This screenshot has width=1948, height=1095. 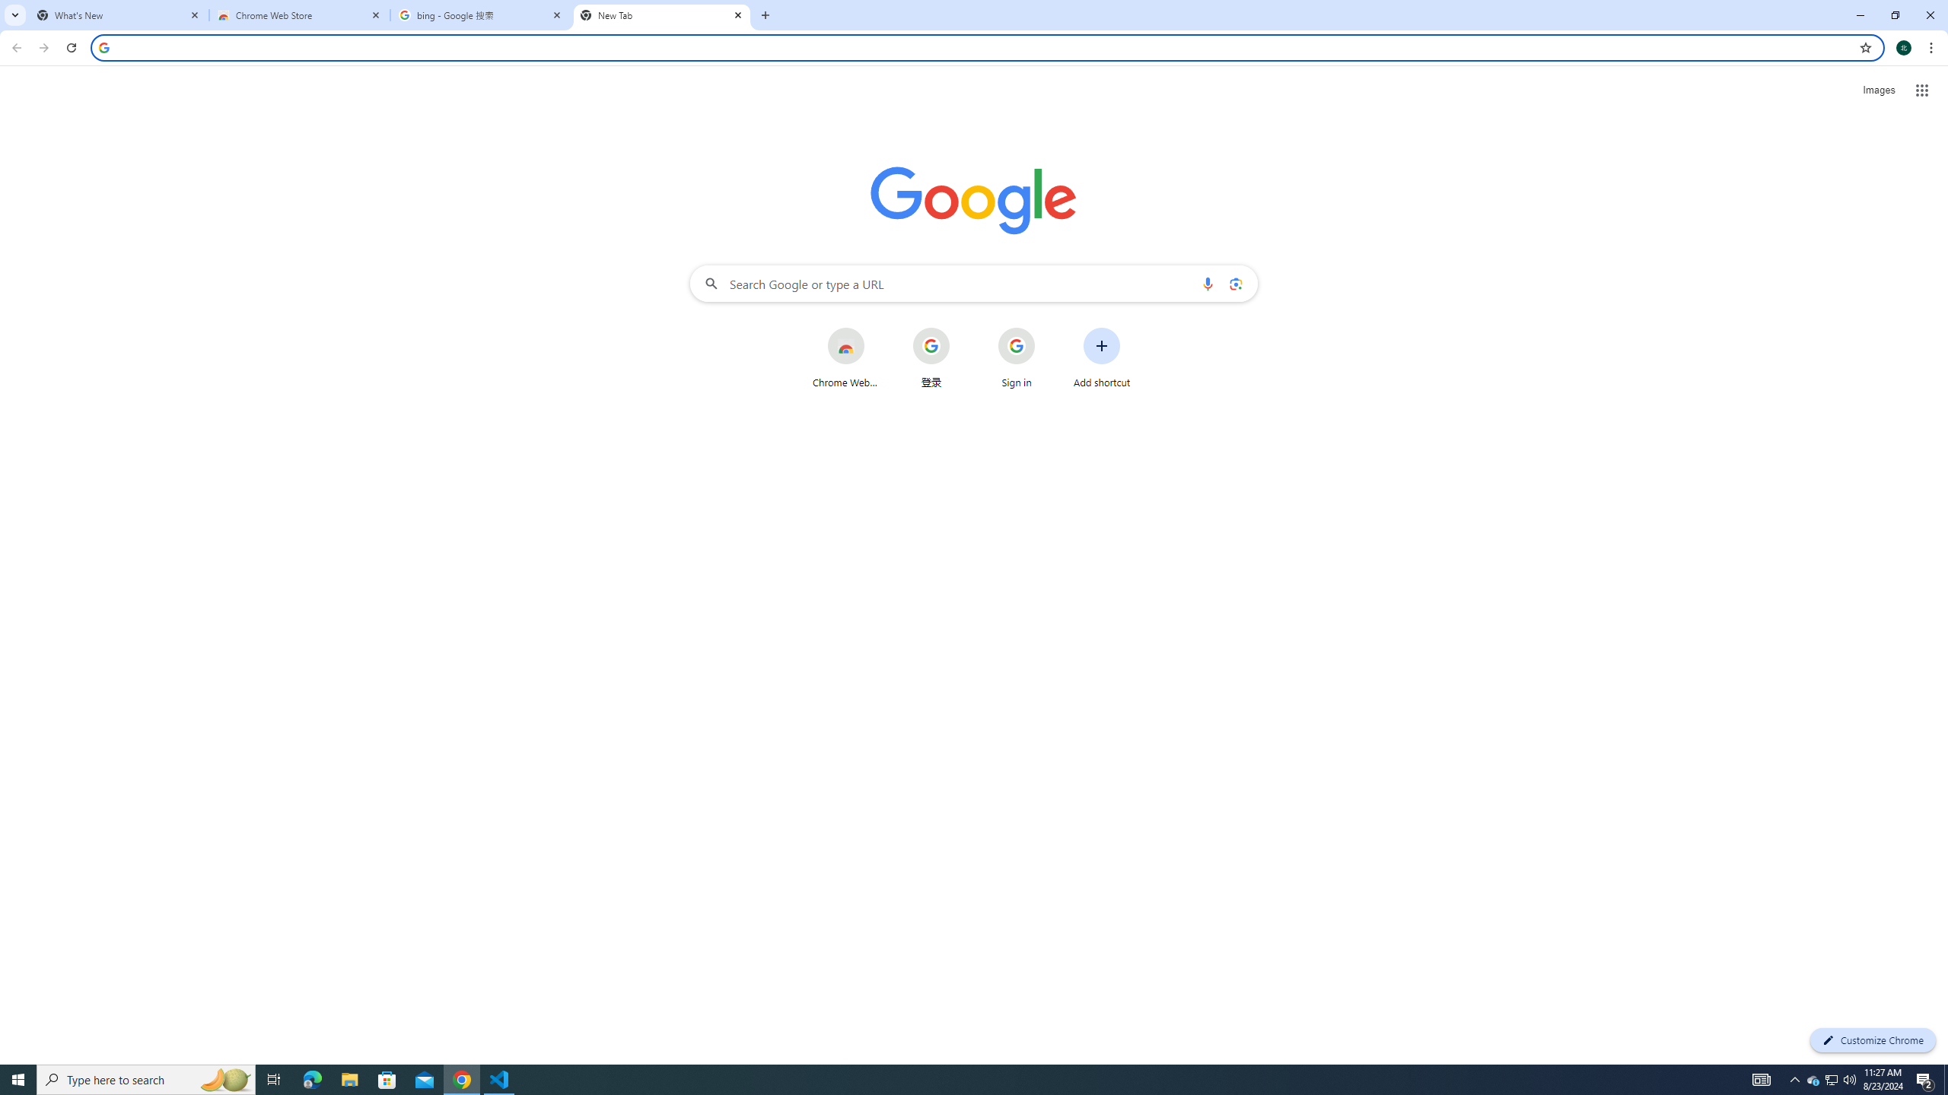 What do you see at coordinates (449, 122) in the screenshot?
I see `Black & White (Capitalized)` at bounding box center [449, 122].